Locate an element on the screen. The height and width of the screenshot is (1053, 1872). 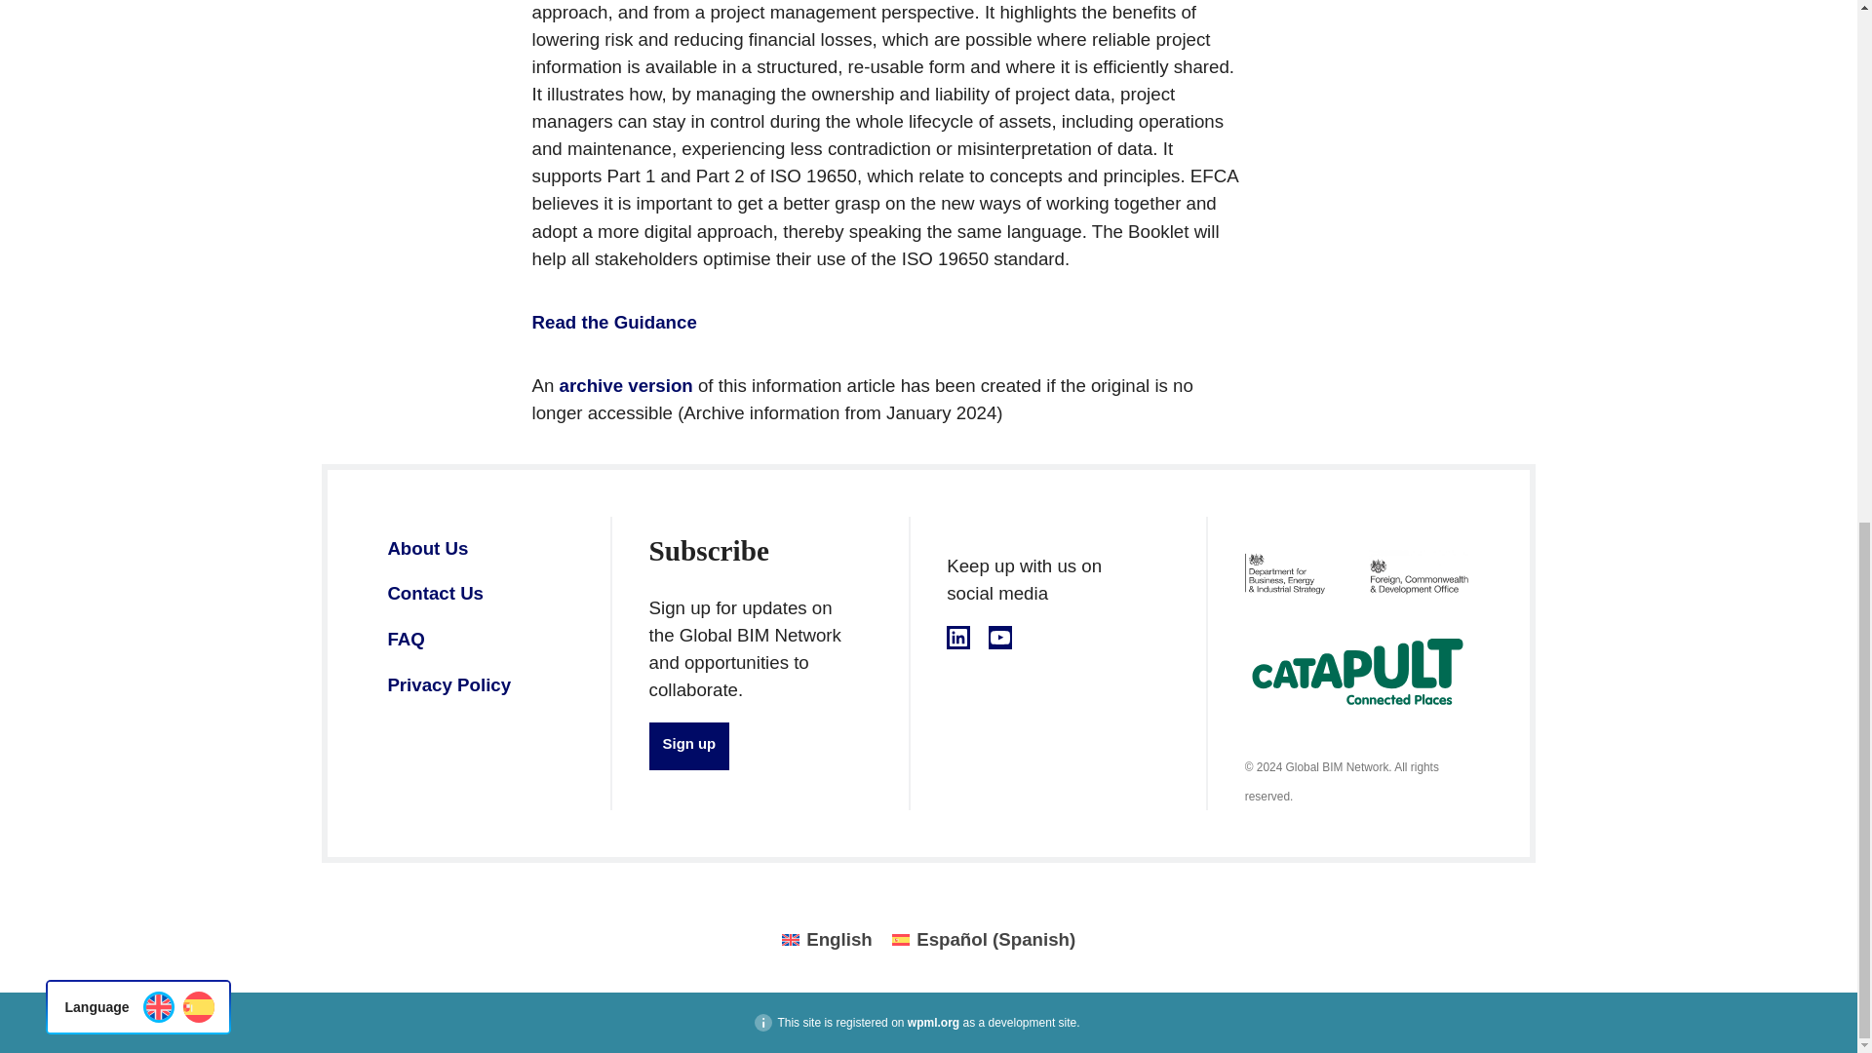
Read the Guidance is located at coordinates (614, 322).